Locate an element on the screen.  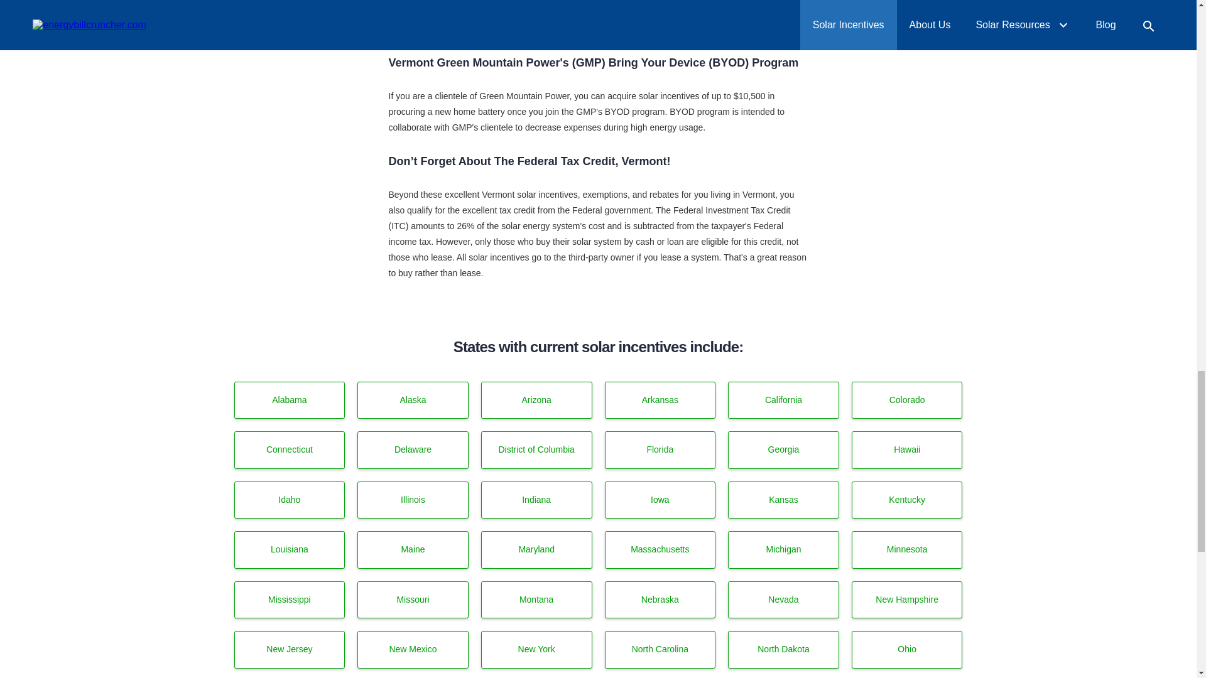
Louisiana is located at coordinates (289, 550).